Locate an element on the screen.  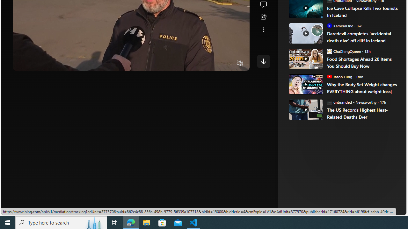
Food Shortages Ahead 20 Items You Should Buy Now is located at coordinates (305, 59).